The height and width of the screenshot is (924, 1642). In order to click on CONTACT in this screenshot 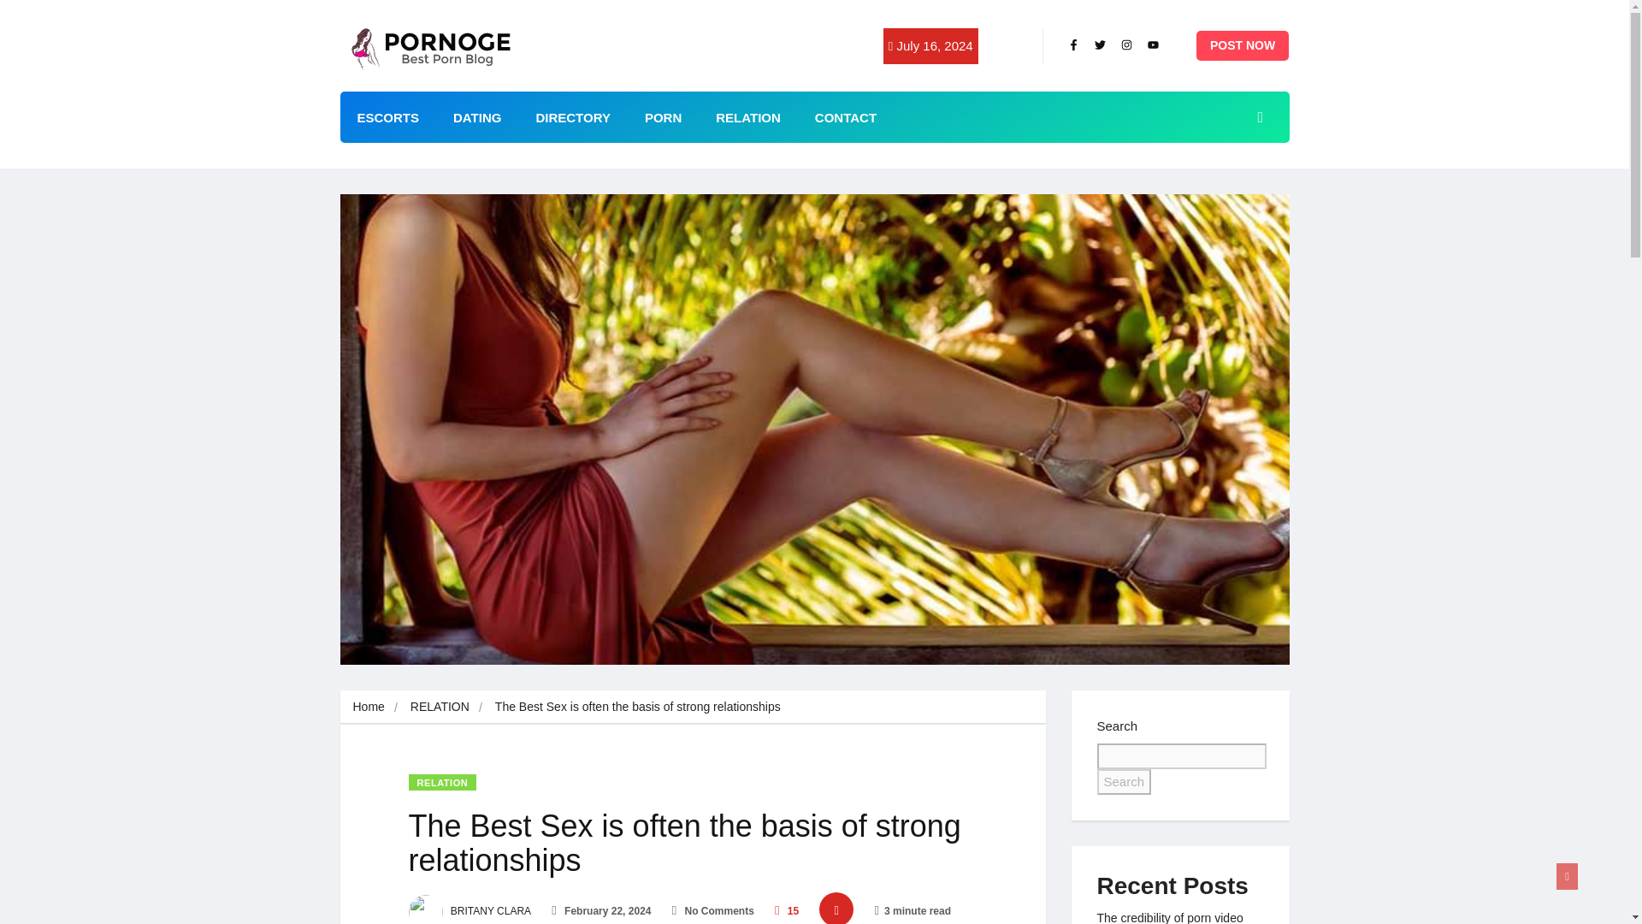, I will do `click(845, 116)`.